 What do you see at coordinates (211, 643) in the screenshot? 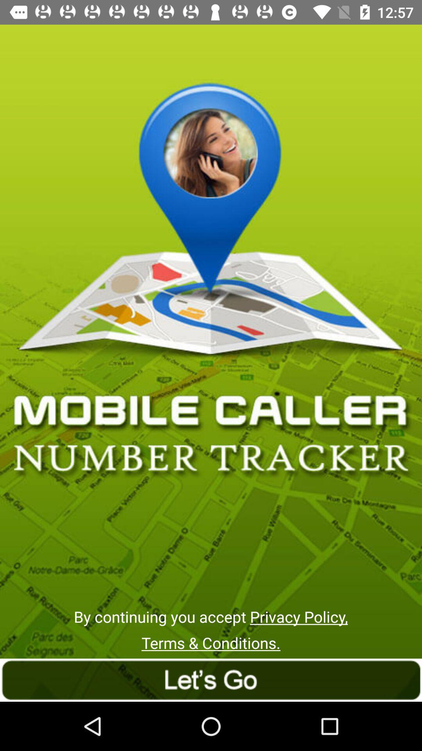
I see `flip until terms & conditions.` at bounding box center [211, 643].